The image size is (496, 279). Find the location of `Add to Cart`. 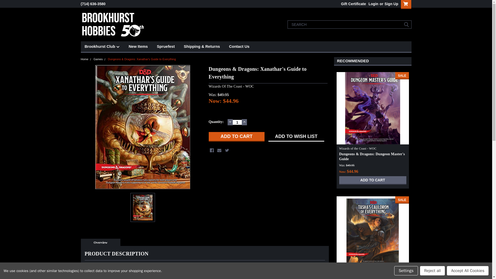

Add to Cart is located at coordinates (237, 136).